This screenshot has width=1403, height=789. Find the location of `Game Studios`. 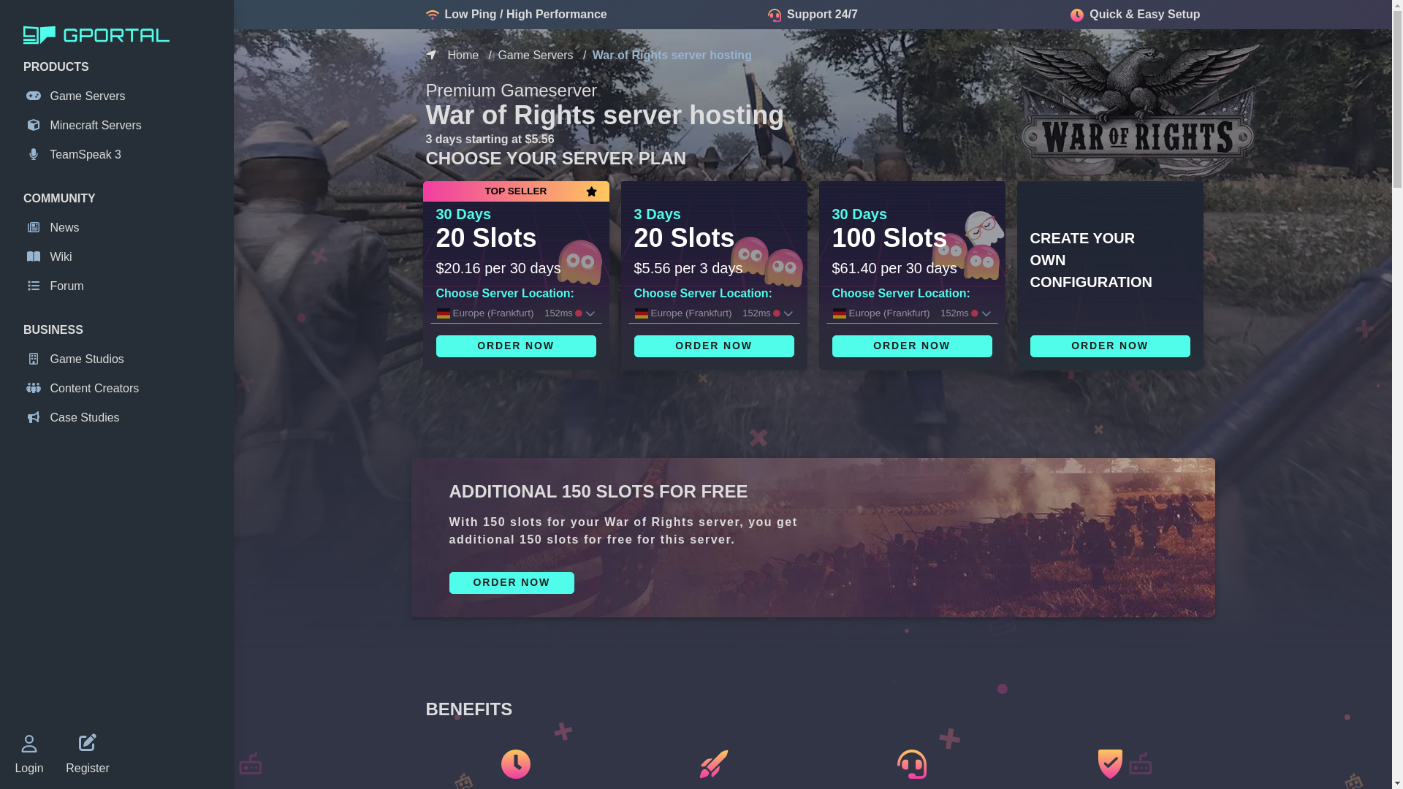

Game Studios is located at coordinates (120, 359).